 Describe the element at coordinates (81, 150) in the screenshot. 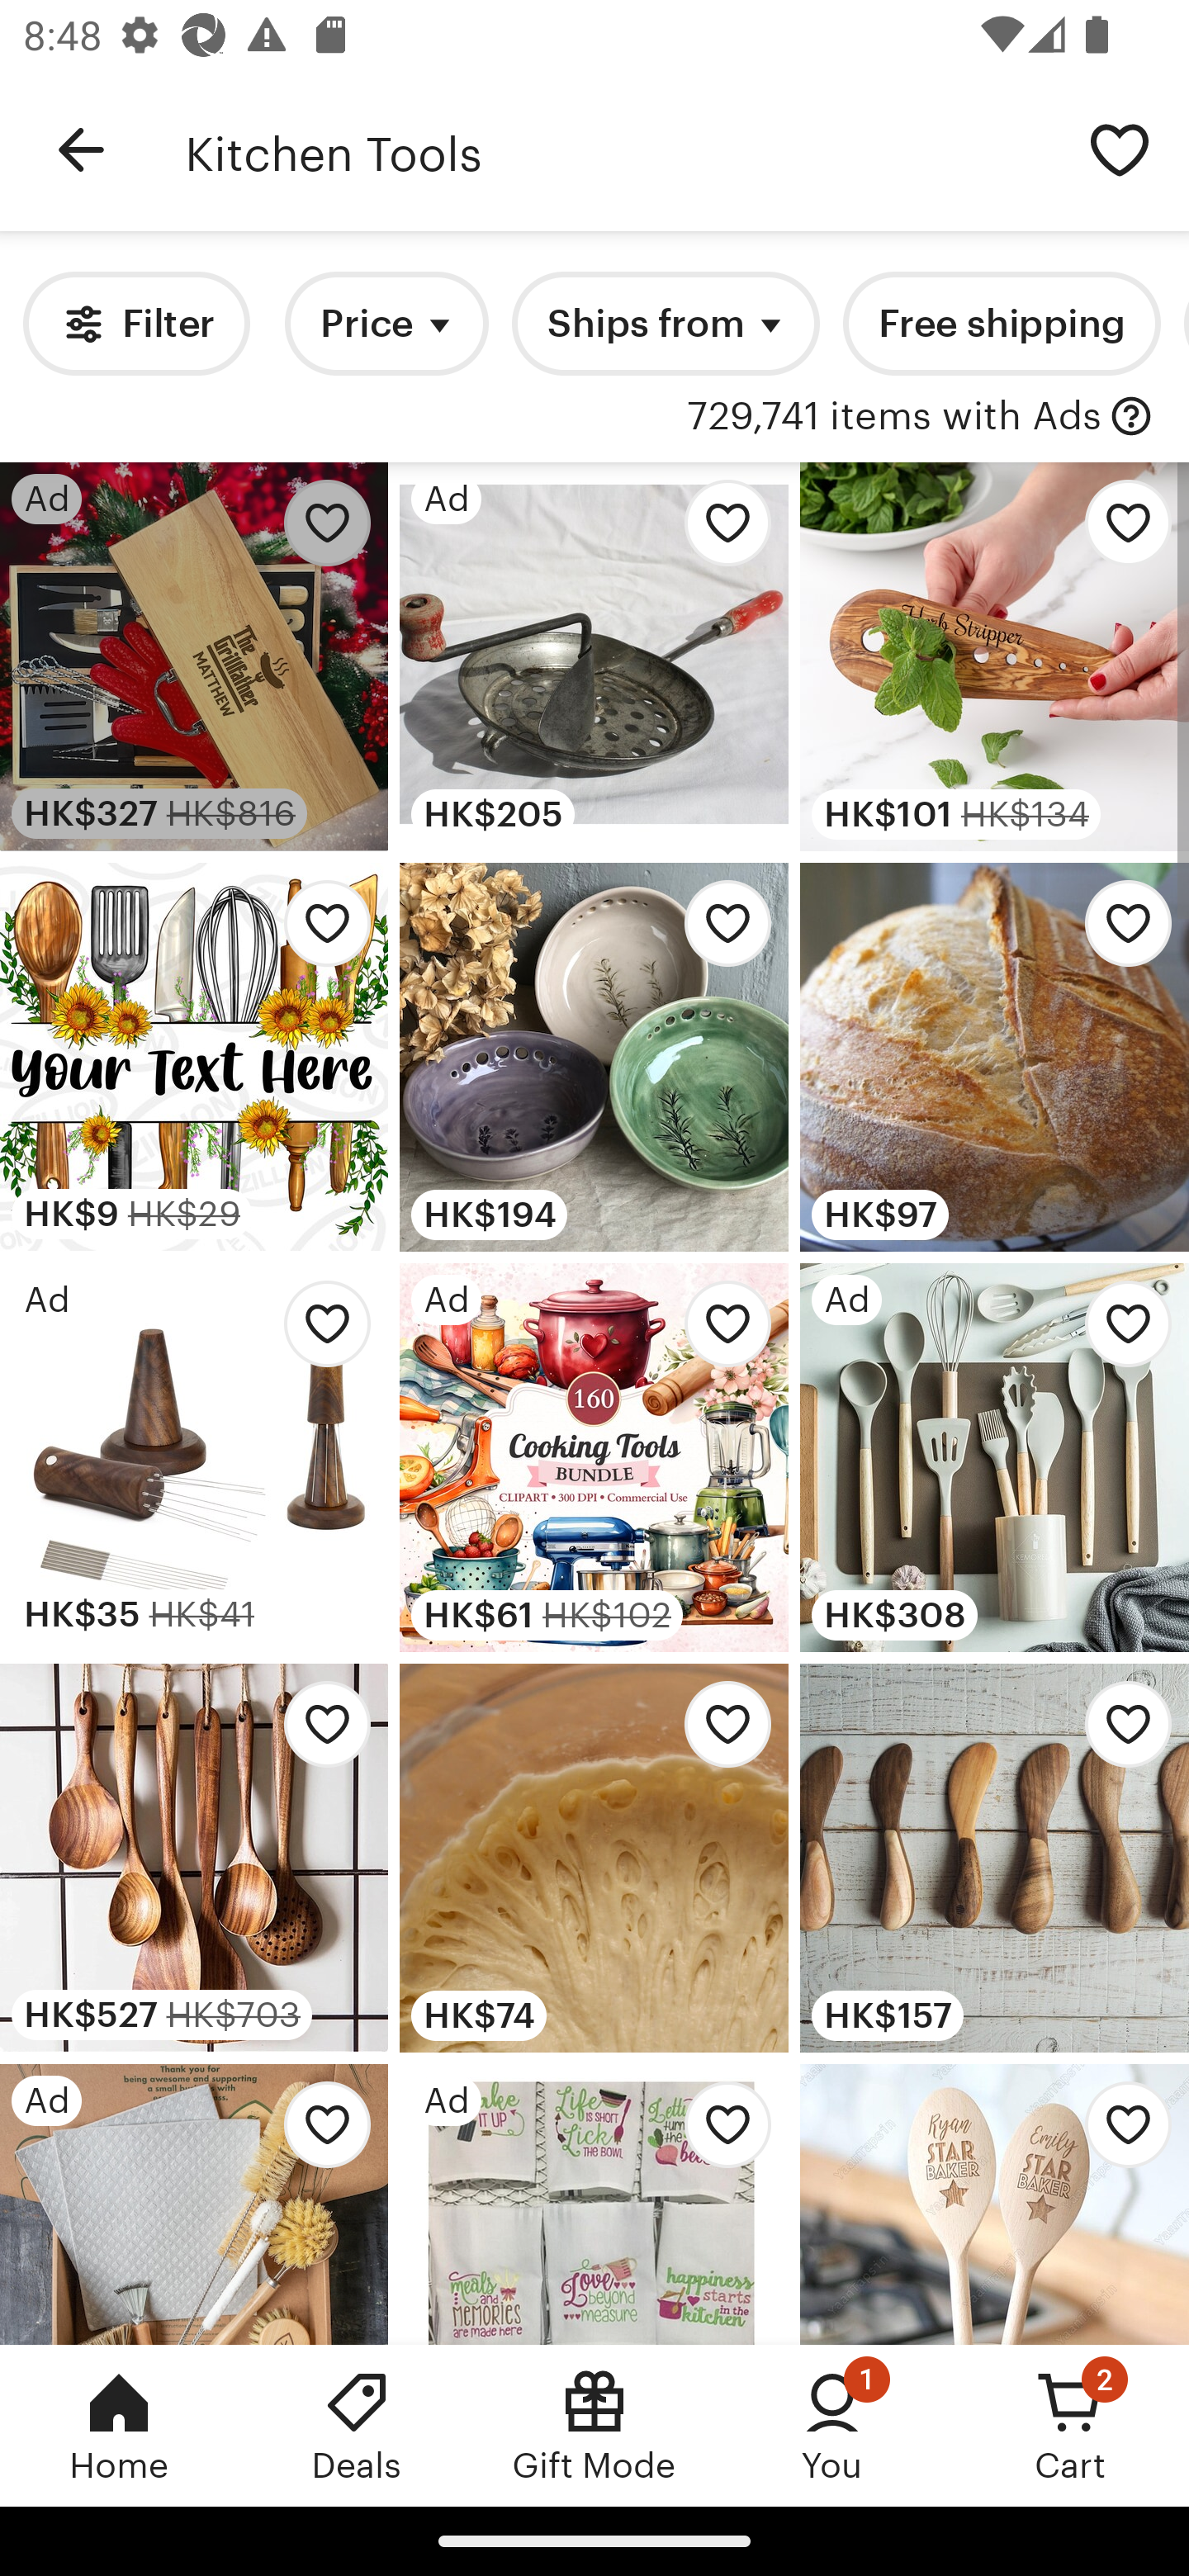

I see `Navigate up` at that location.